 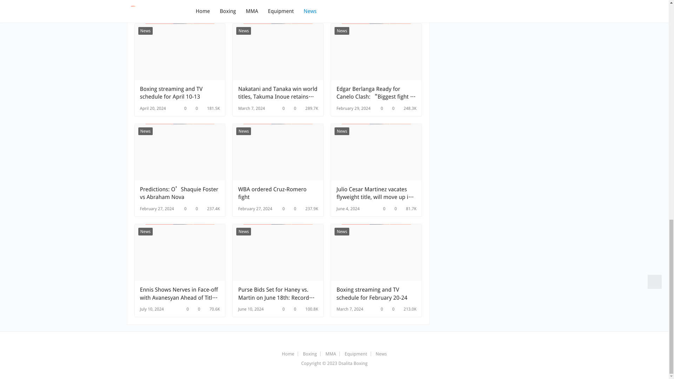 What do you see at coordinates (180, 51) in the screenshot?
I see `Boxing streaming and TV schedule for April 10-13` at bounding box center [180, 51].